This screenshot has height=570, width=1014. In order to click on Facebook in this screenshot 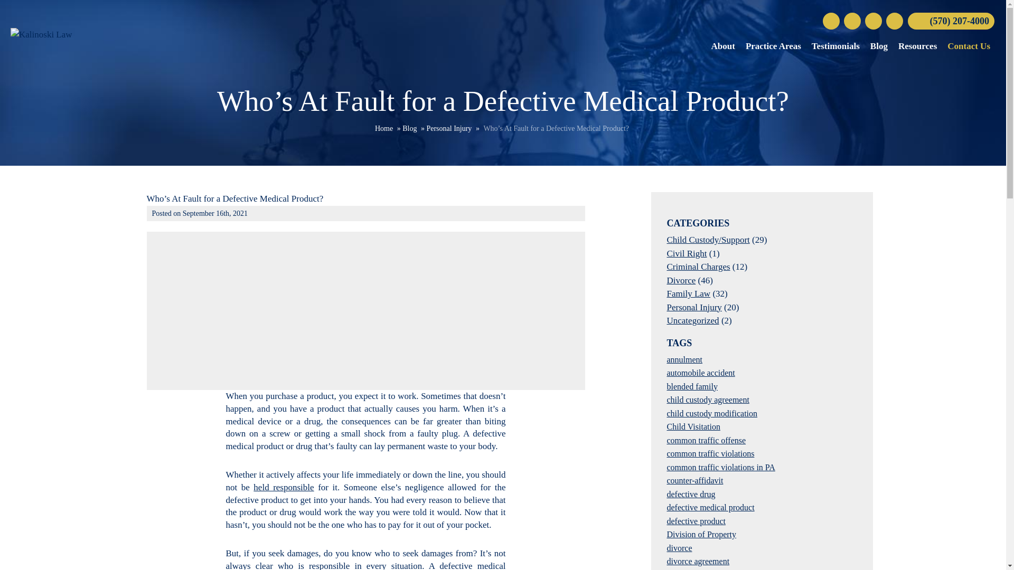, I will do `click(831, 21)`.